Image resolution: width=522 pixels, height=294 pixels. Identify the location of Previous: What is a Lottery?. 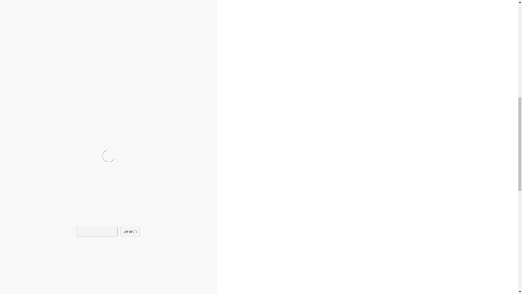
(29, 199).